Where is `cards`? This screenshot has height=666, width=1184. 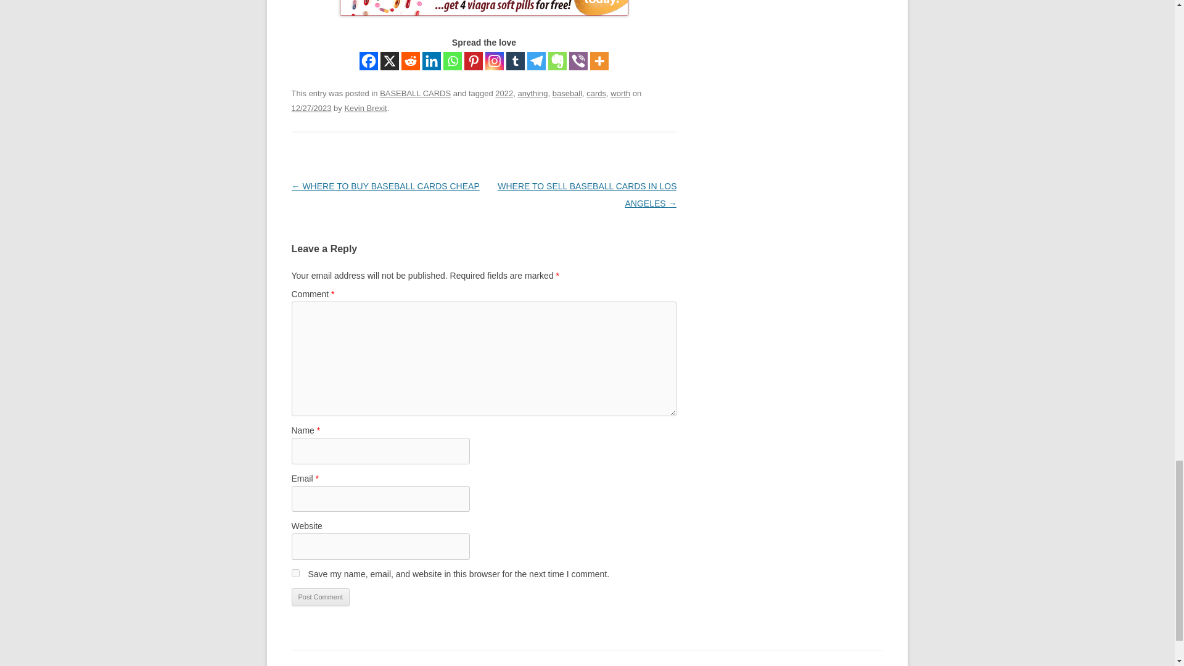 cards is located at coordinates (596, 92).